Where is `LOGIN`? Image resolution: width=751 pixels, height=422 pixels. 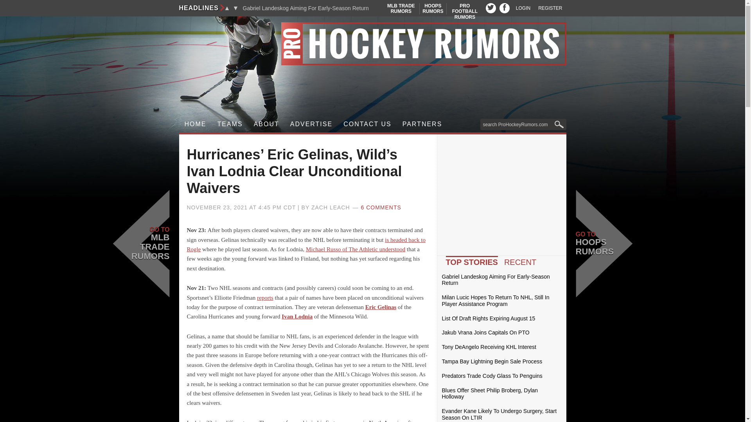
LOGIN is located at coordinates (196, 124).